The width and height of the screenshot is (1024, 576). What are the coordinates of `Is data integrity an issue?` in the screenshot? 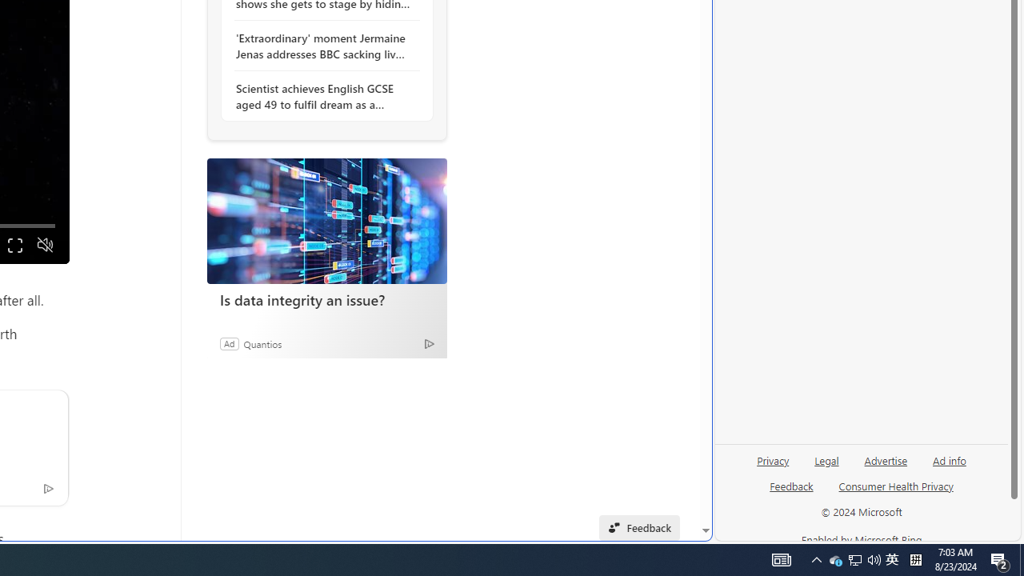 It's located at (326, 299).